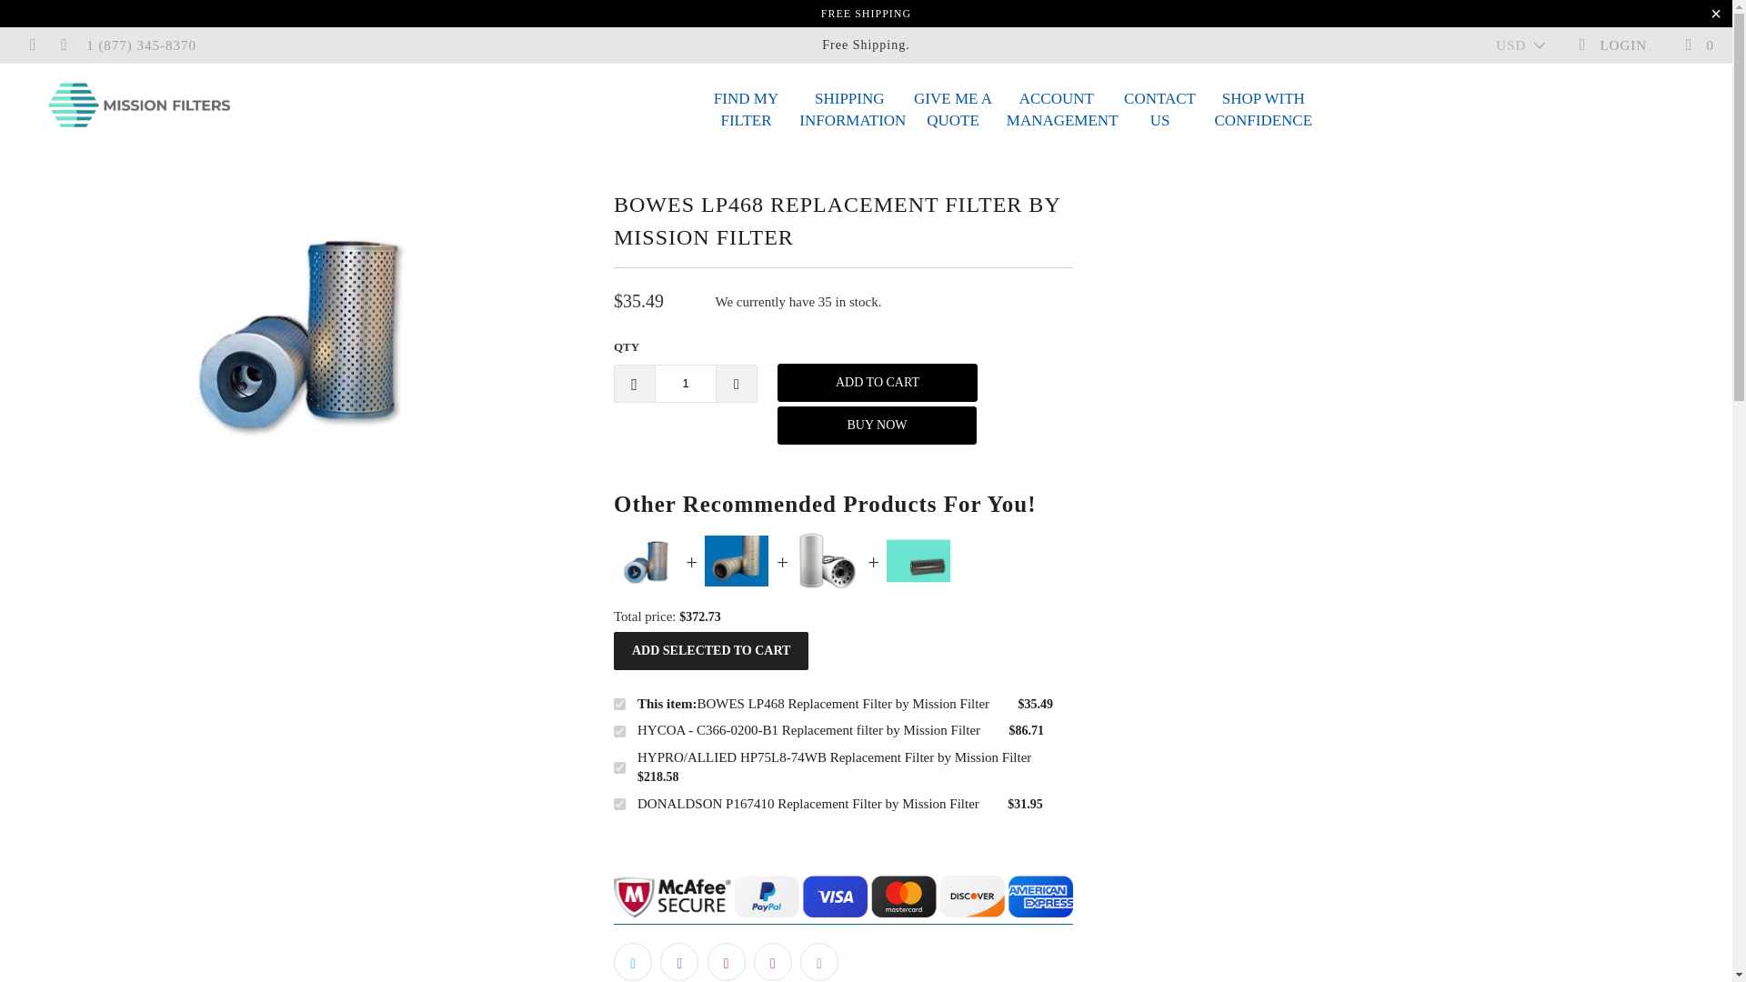  I want to click on Share this on Facebook, so click(678, 961).